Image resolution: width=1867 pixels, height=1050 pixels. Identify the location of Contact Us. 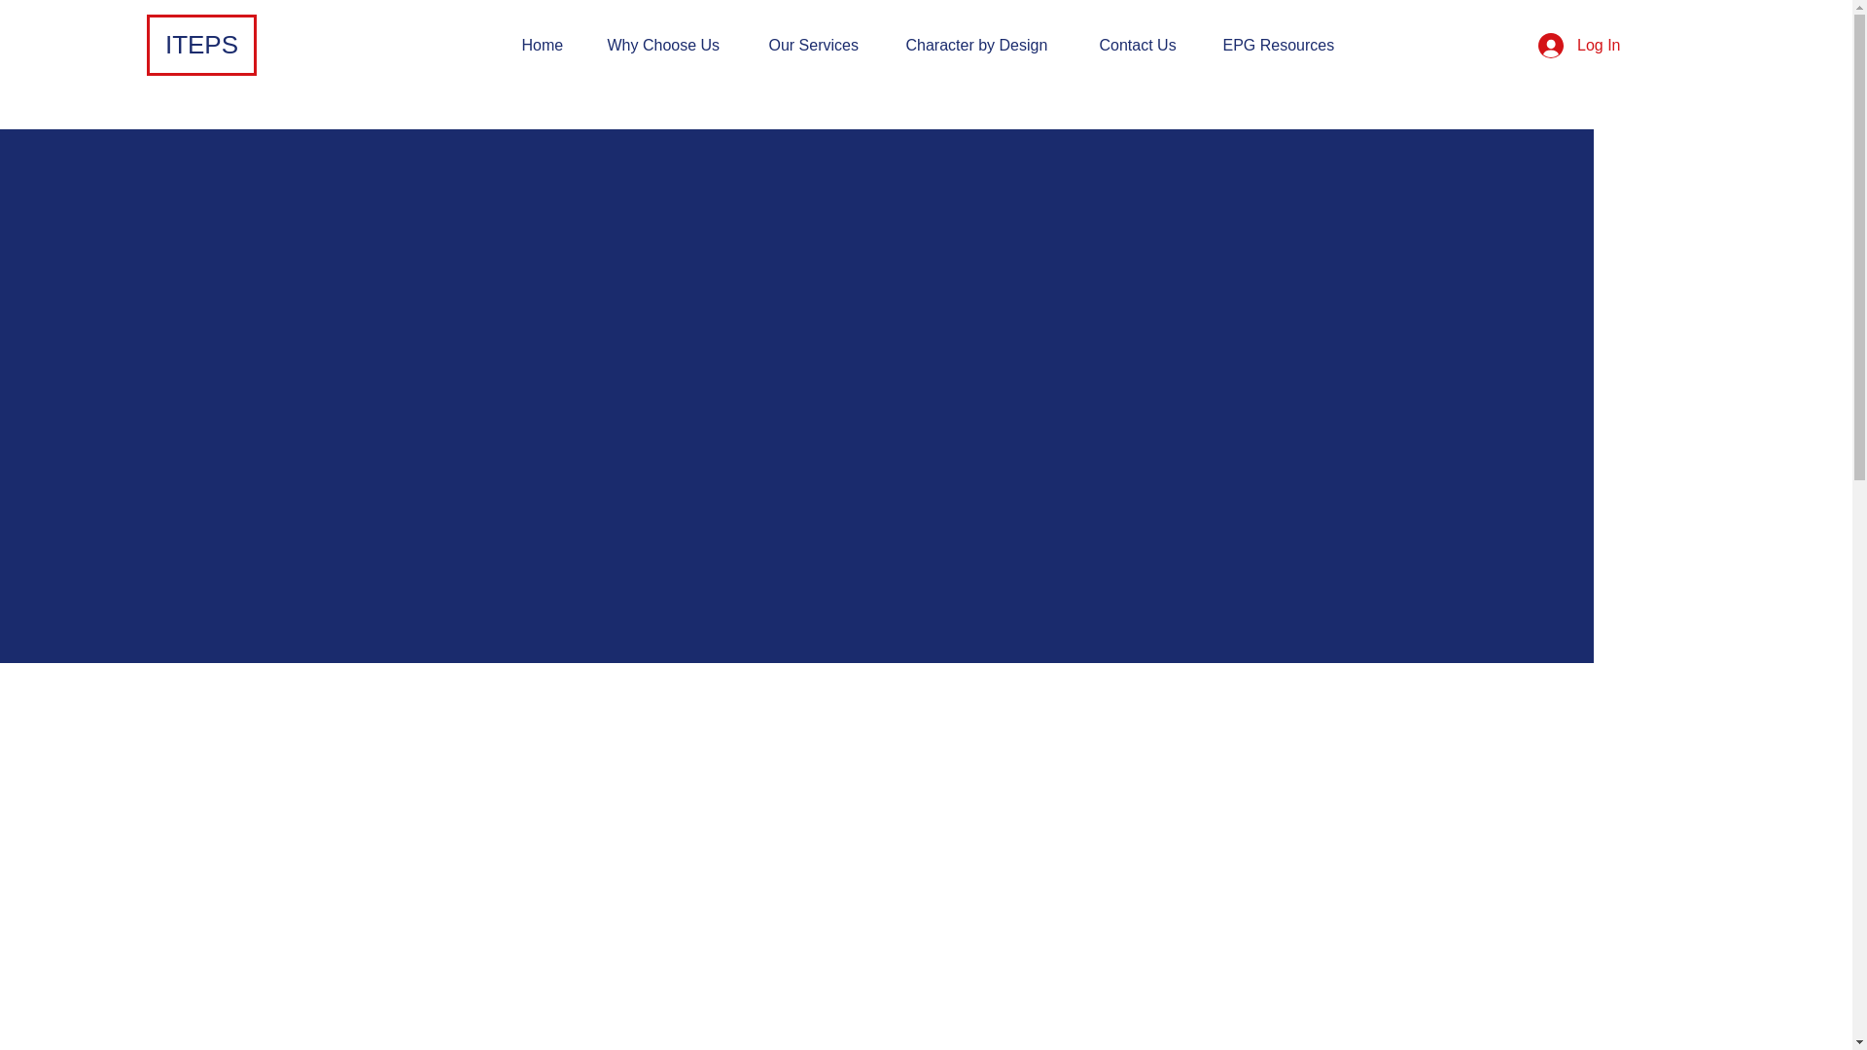
(1145, 45).